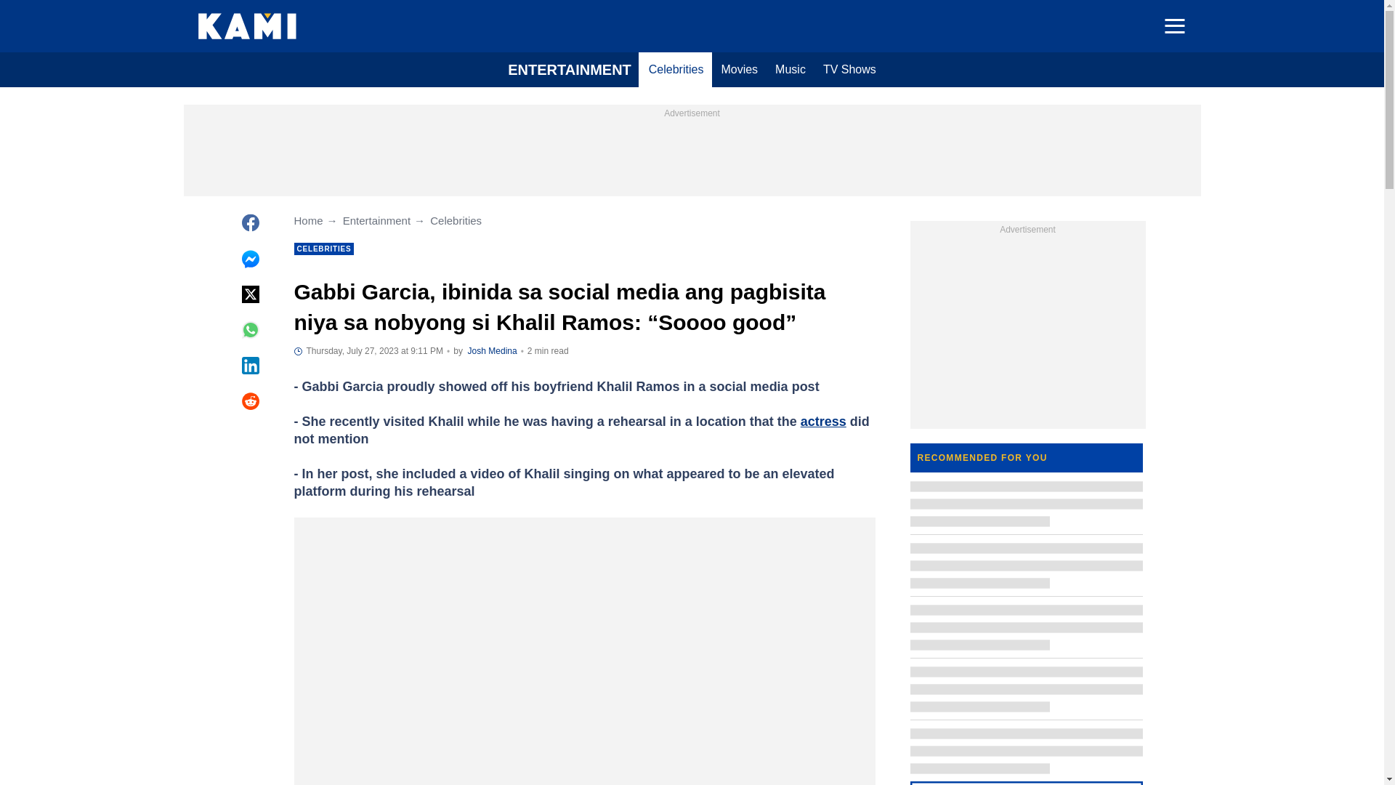 The width and height of the screenshot is (1395, 785). What do you see at coordinates (493, 351) in the screenshot?
I see `Author page` at bounding box center [493, 351].